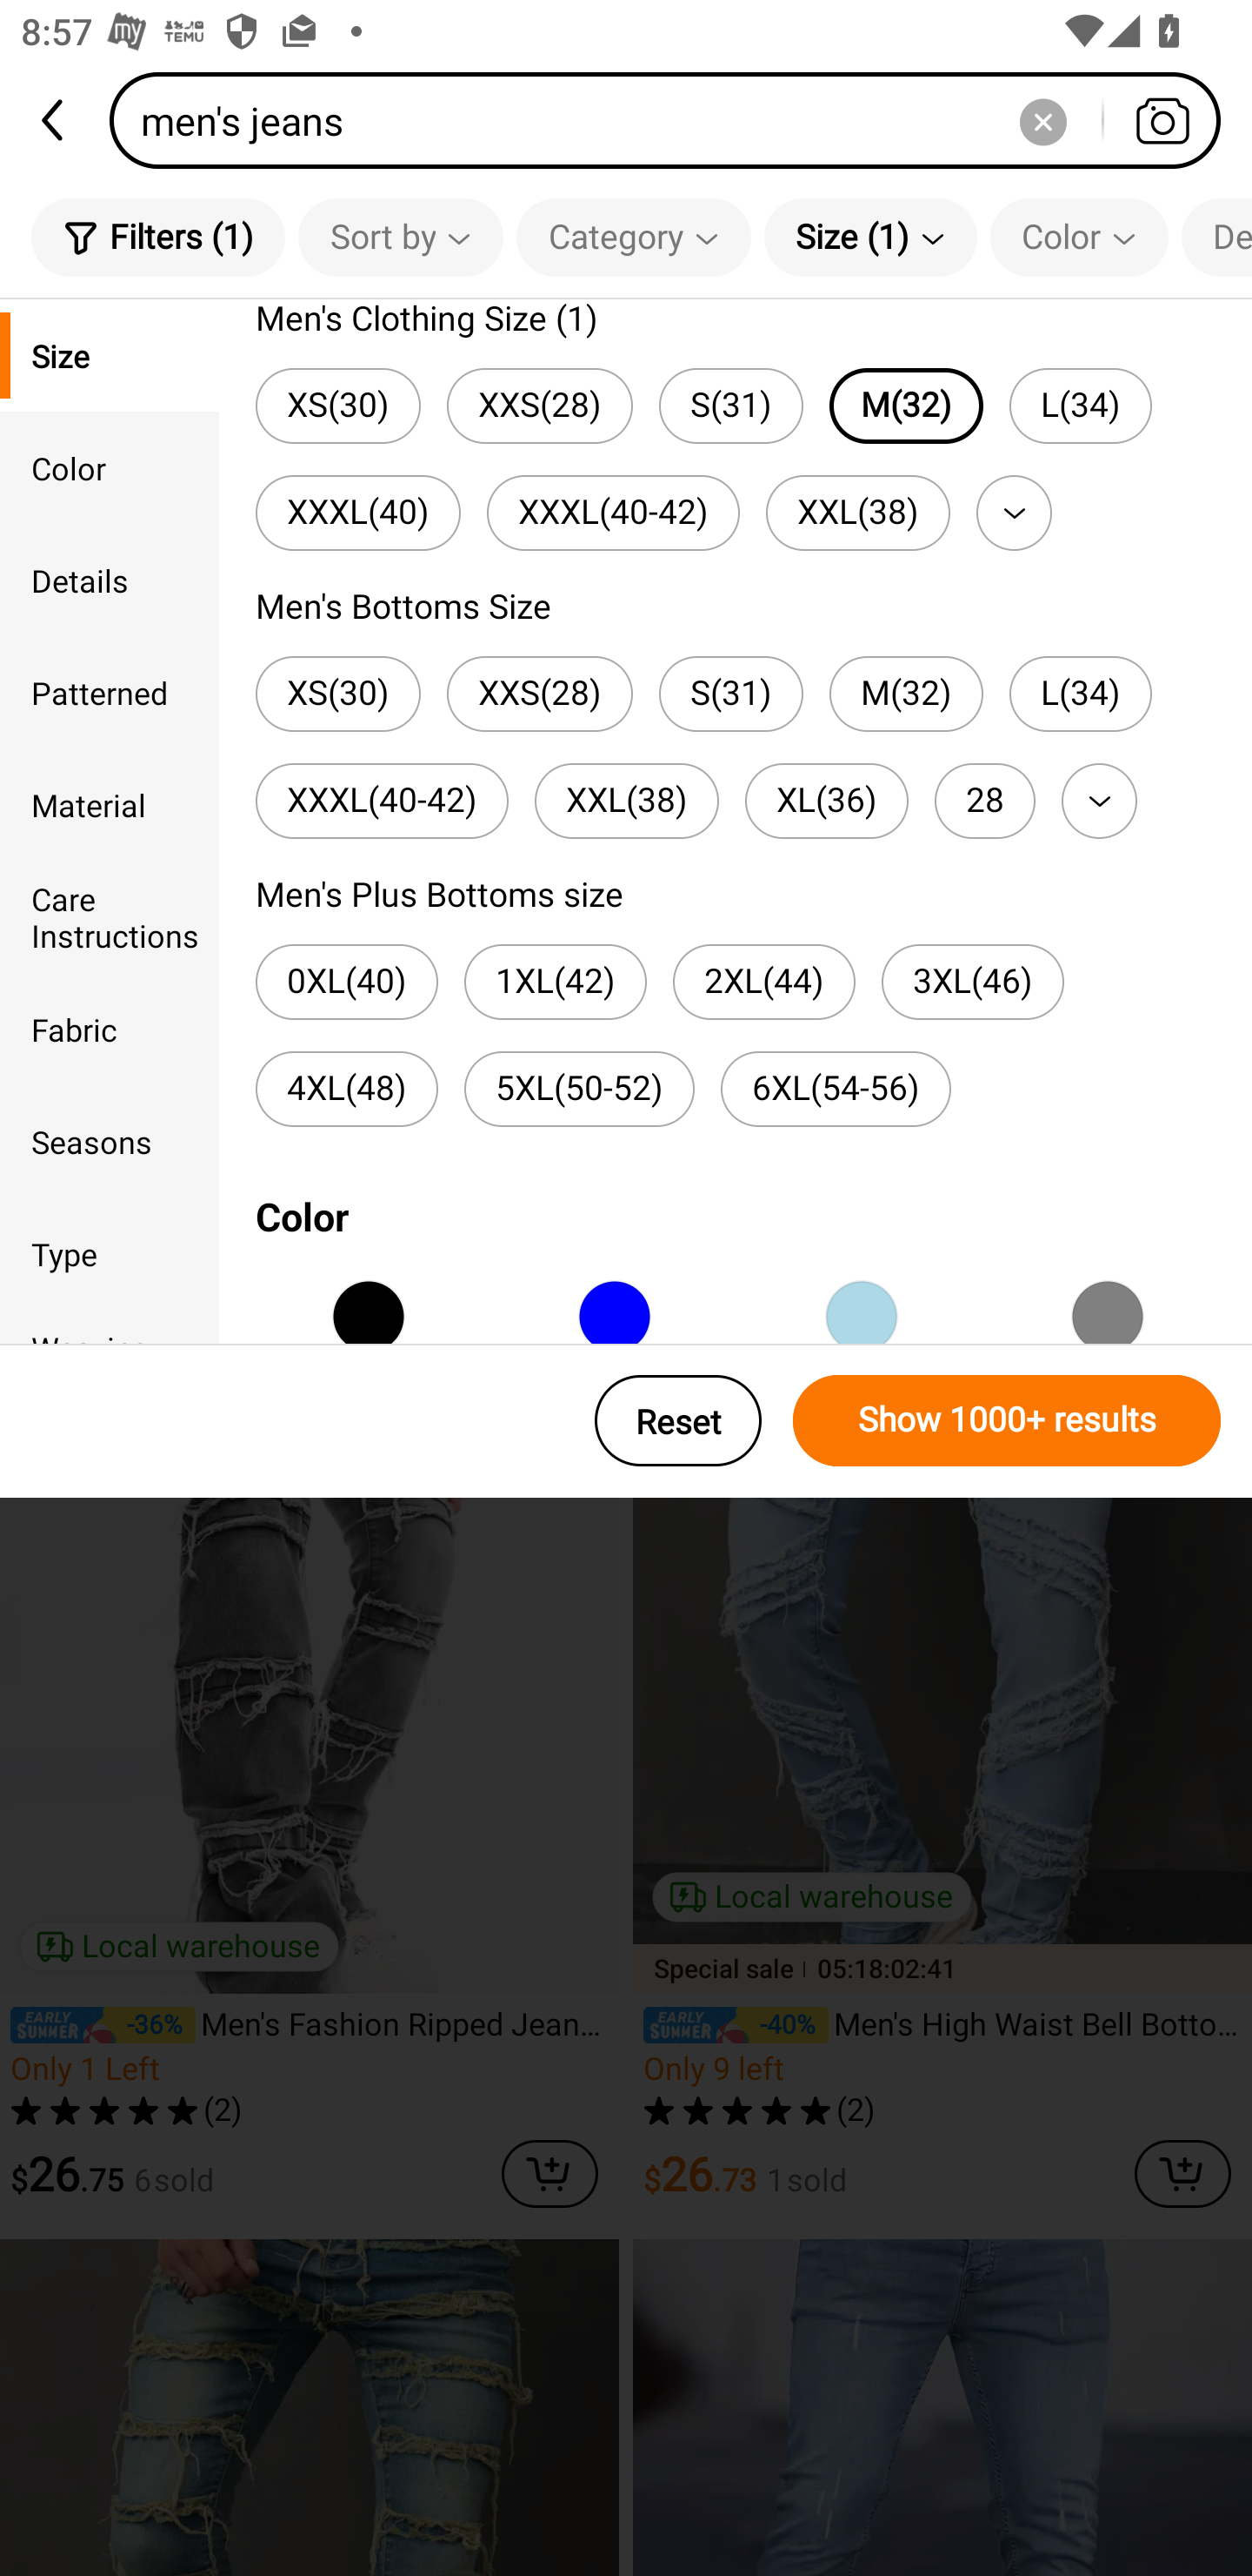 This screenshot has height=2576, width=1252. I want to click on XL(36), so click(826, 801).